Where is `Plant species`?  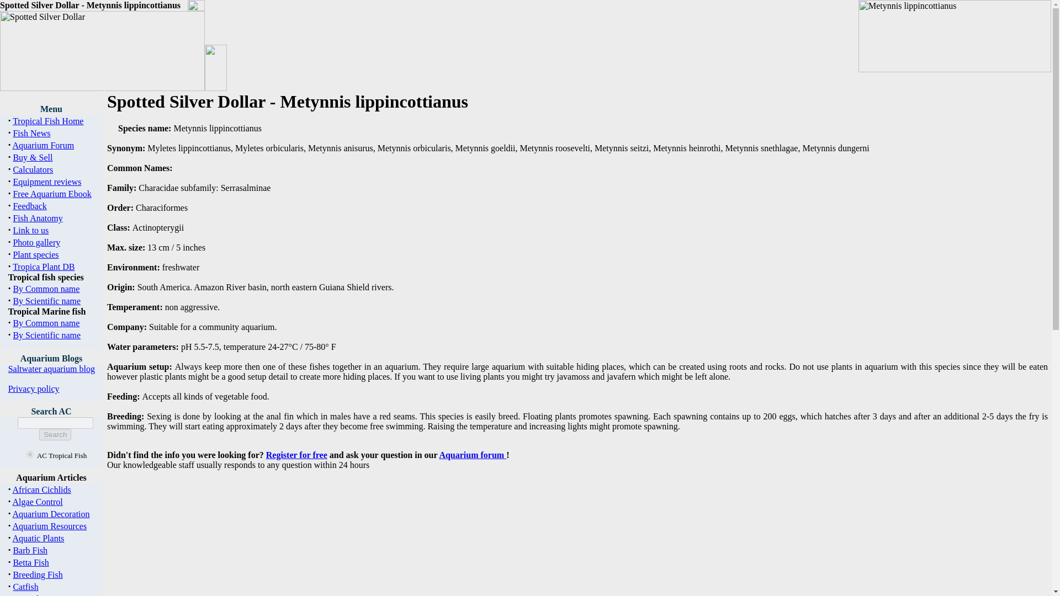 Plant species is located at coordinates (35, 254).